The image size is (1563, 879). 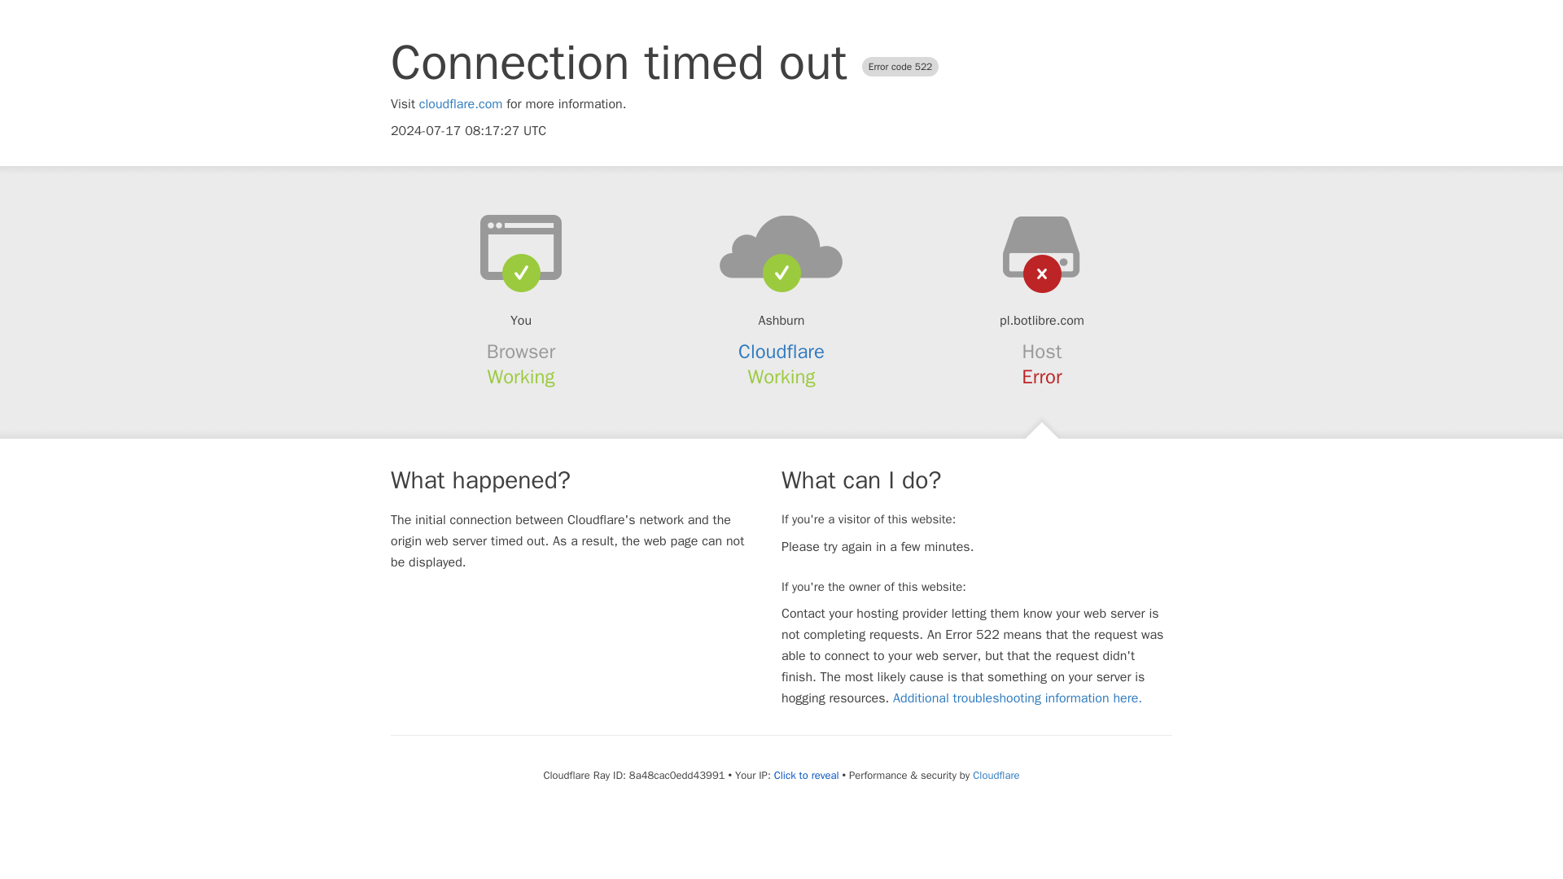 I want to click on Additional troubleshooting information here., so click(x=1018, y=698).